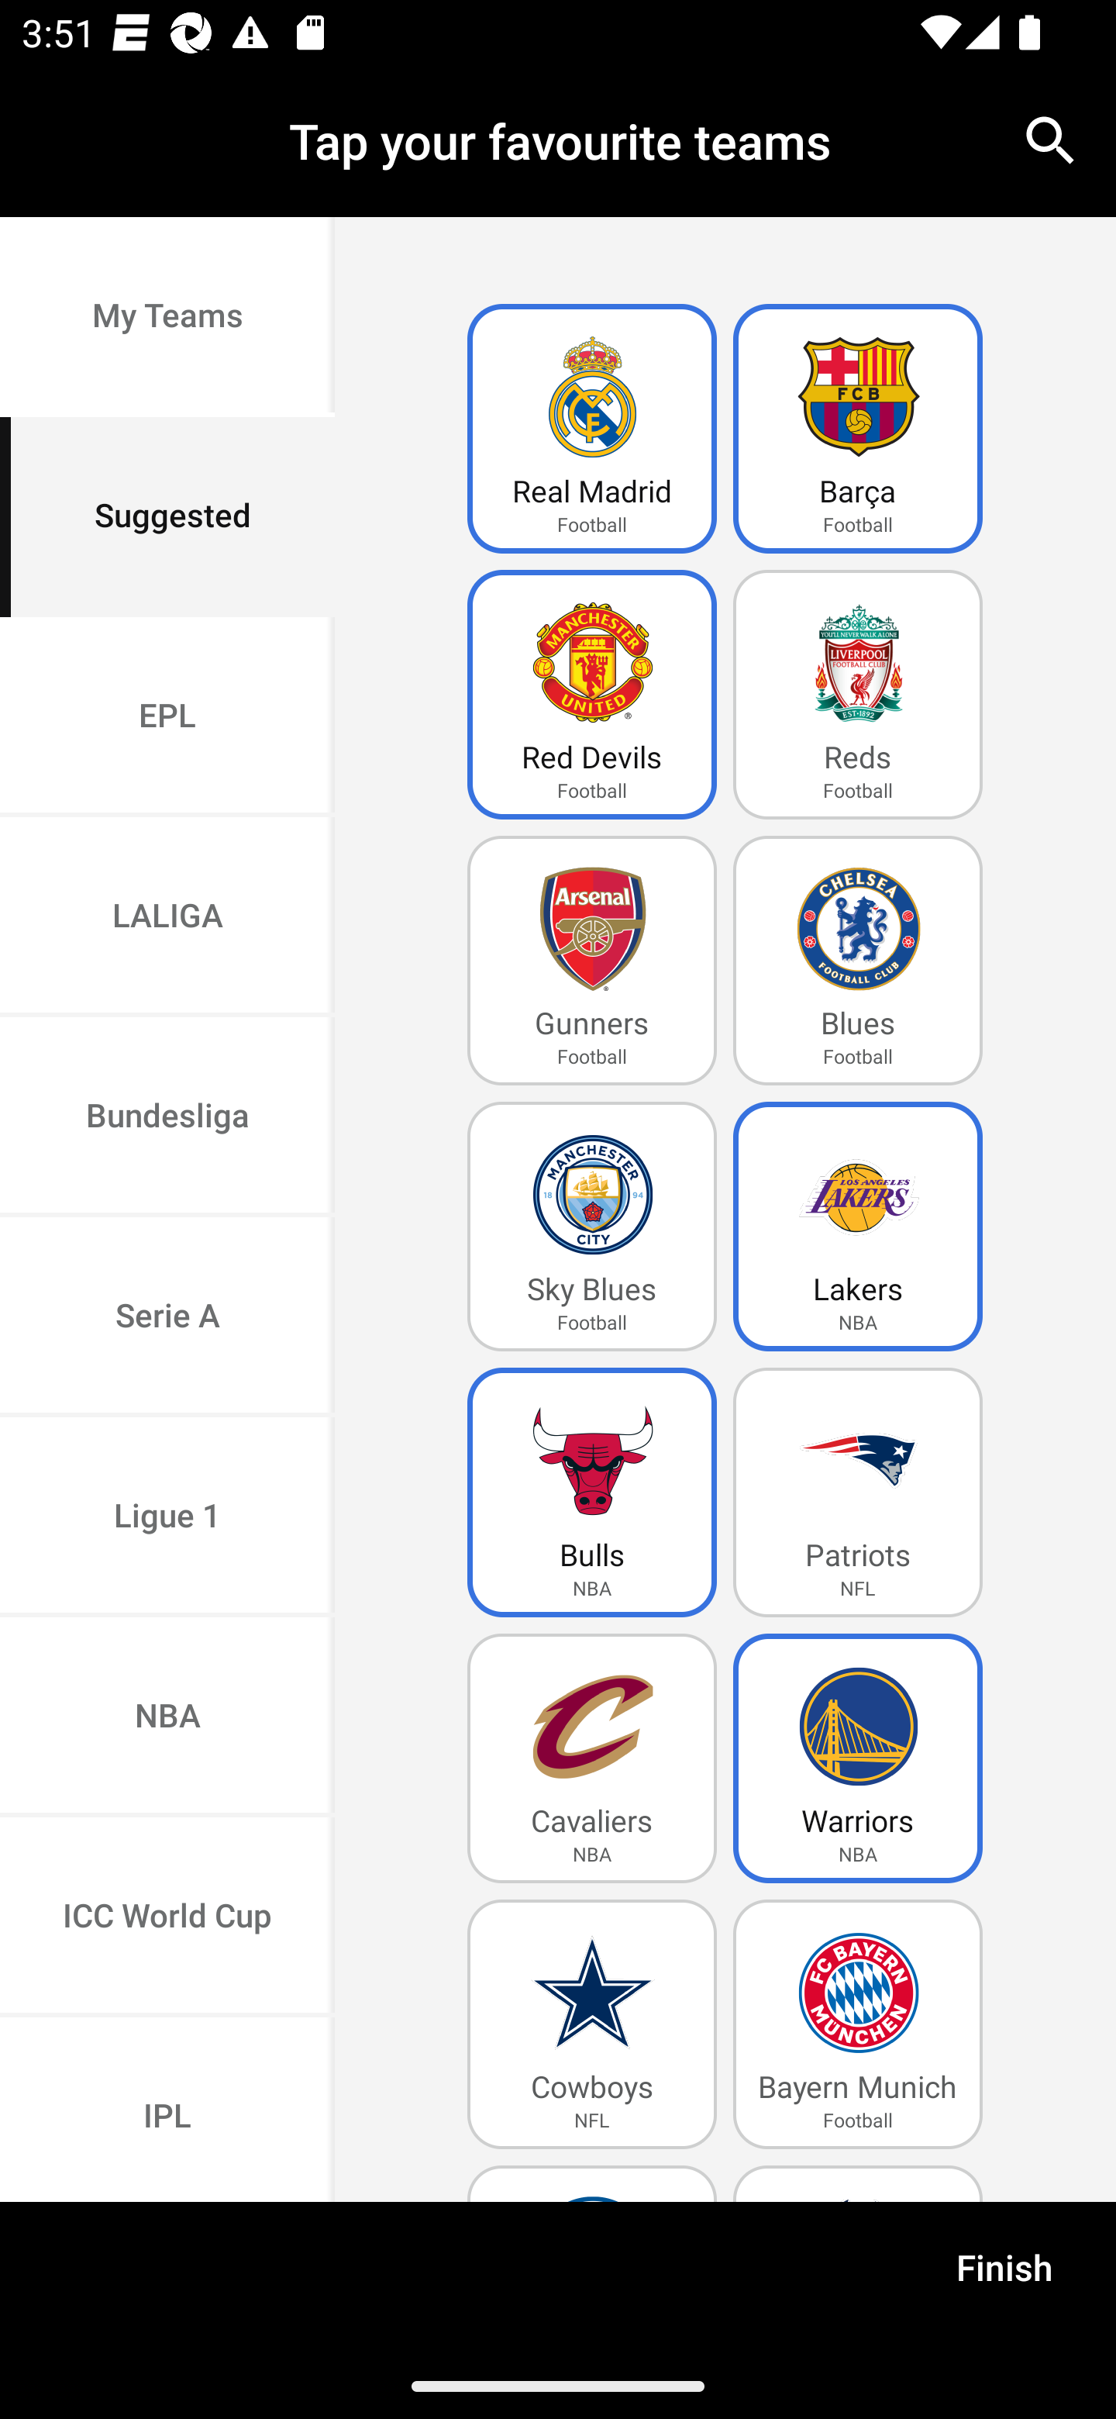  I want to click on EPL, so click(167, 716).